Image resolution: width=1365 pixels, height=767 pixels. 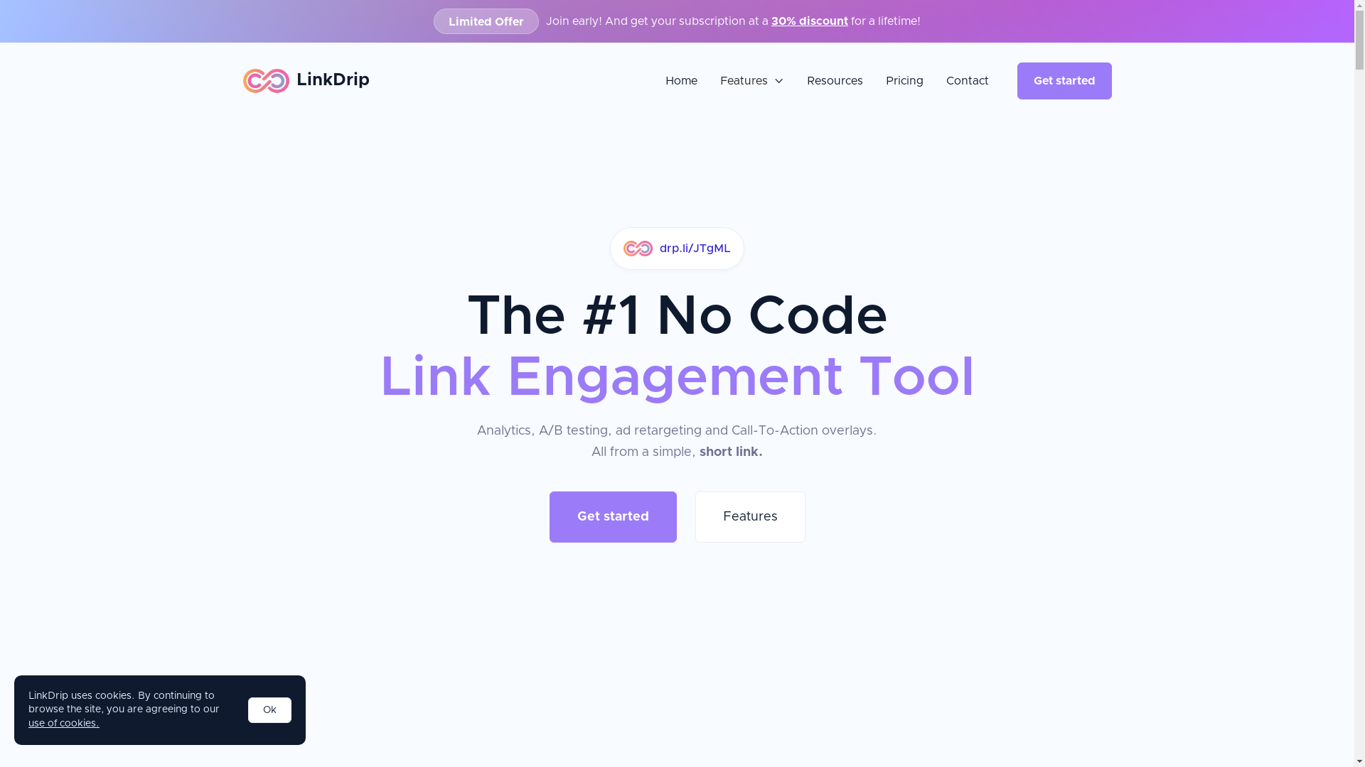 I want to click on drp.li/JTgML, so click(x=677, y=249).